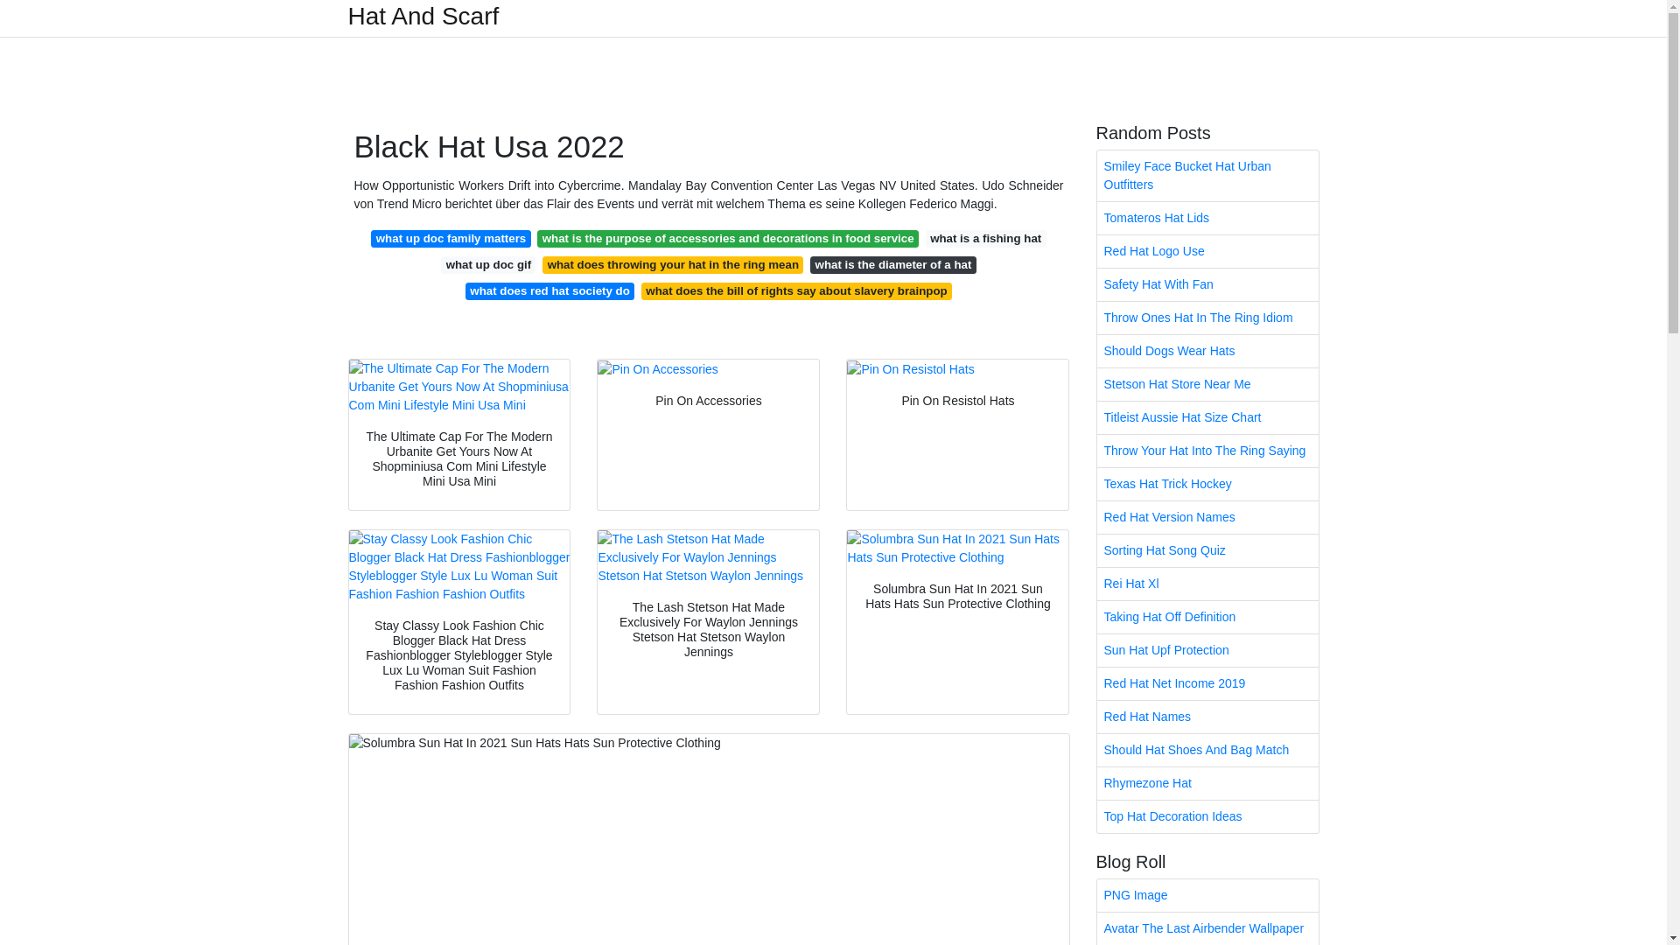  Describe the element at coordinates (1207, 384) in the screenshot. I see `Stetson Hat Store Near Me` at that location.